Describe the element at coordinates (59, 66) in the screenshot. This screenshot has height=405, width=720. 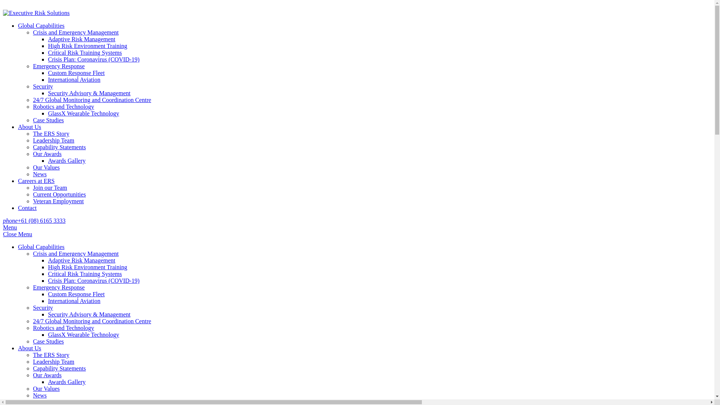
I see `Emergency Response` at that location.